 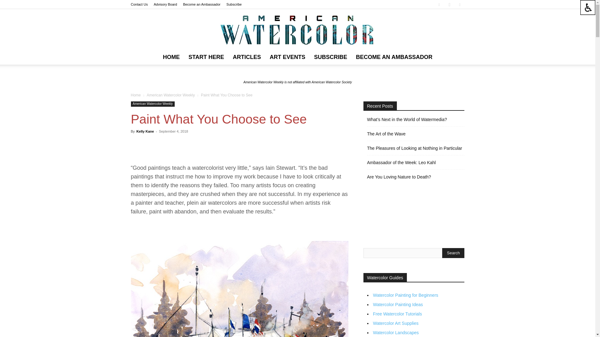 I want to click on HOME, so click(x=171, y=57).